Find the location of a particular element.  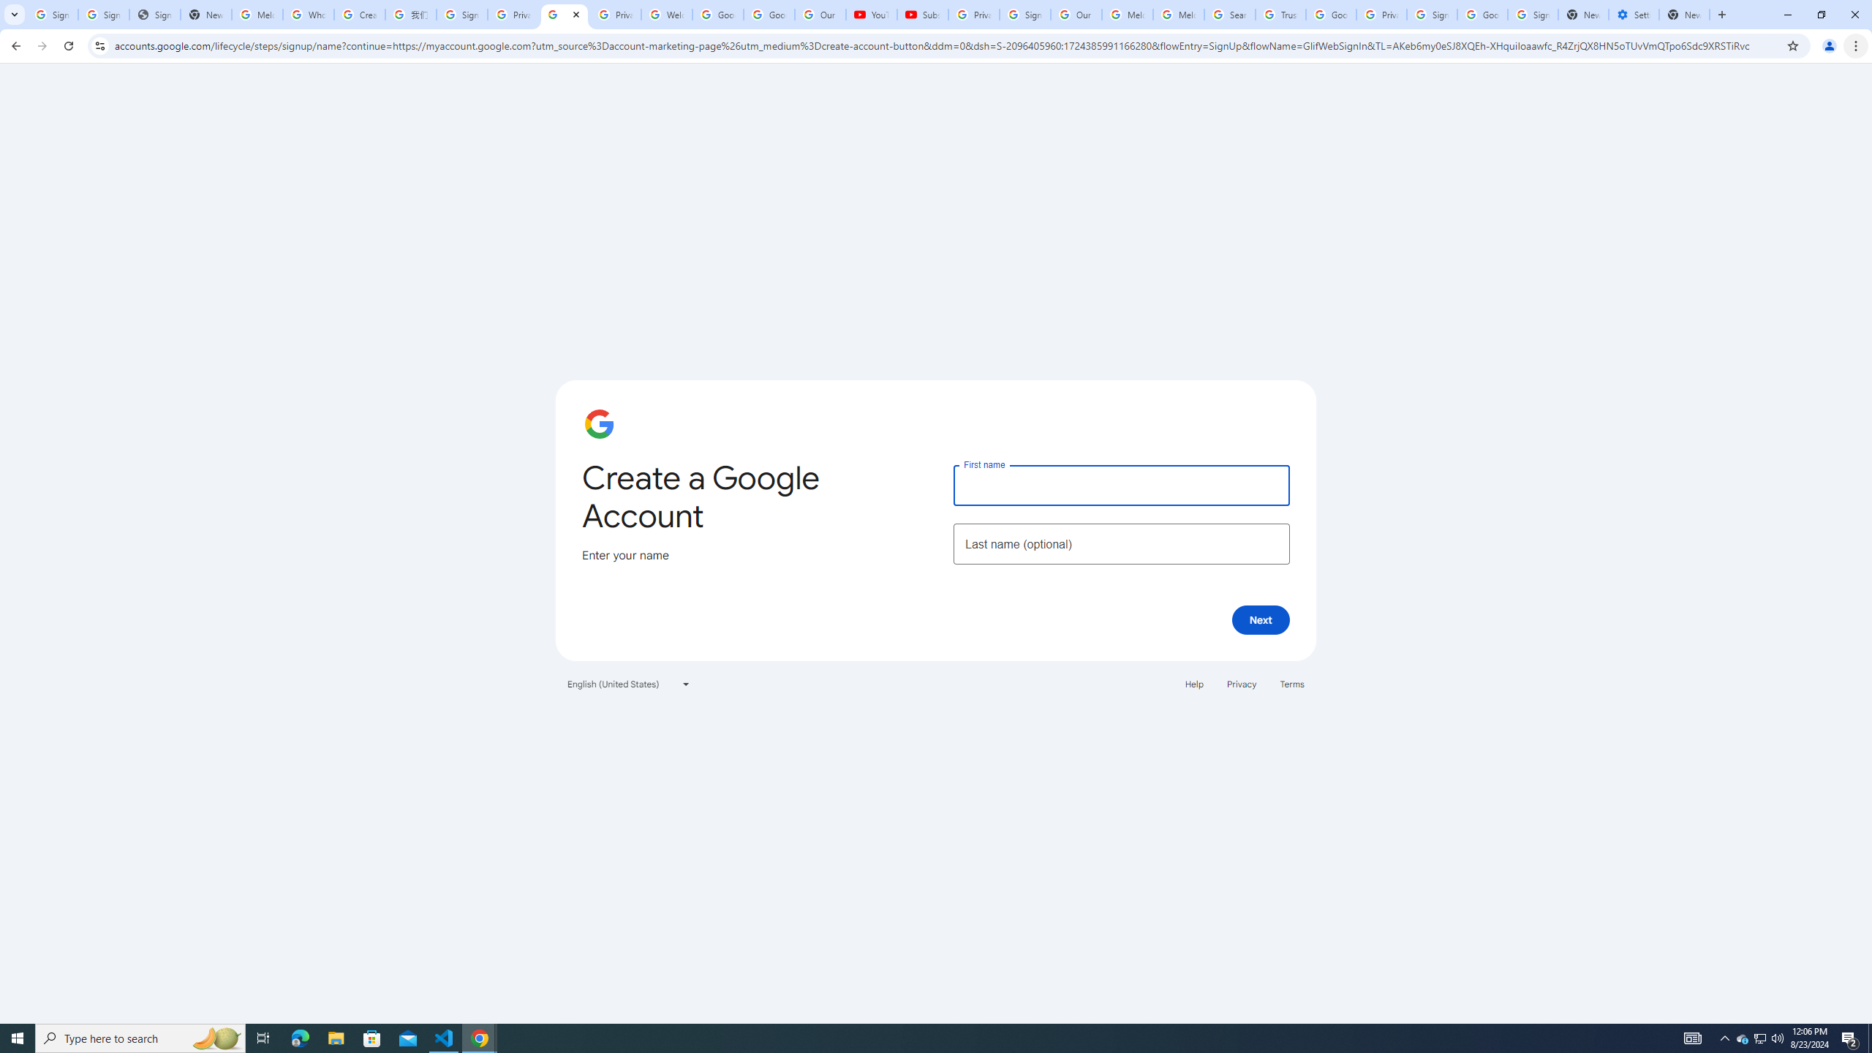

Sign in - Google Accounts is located at coordinates (104, 15).